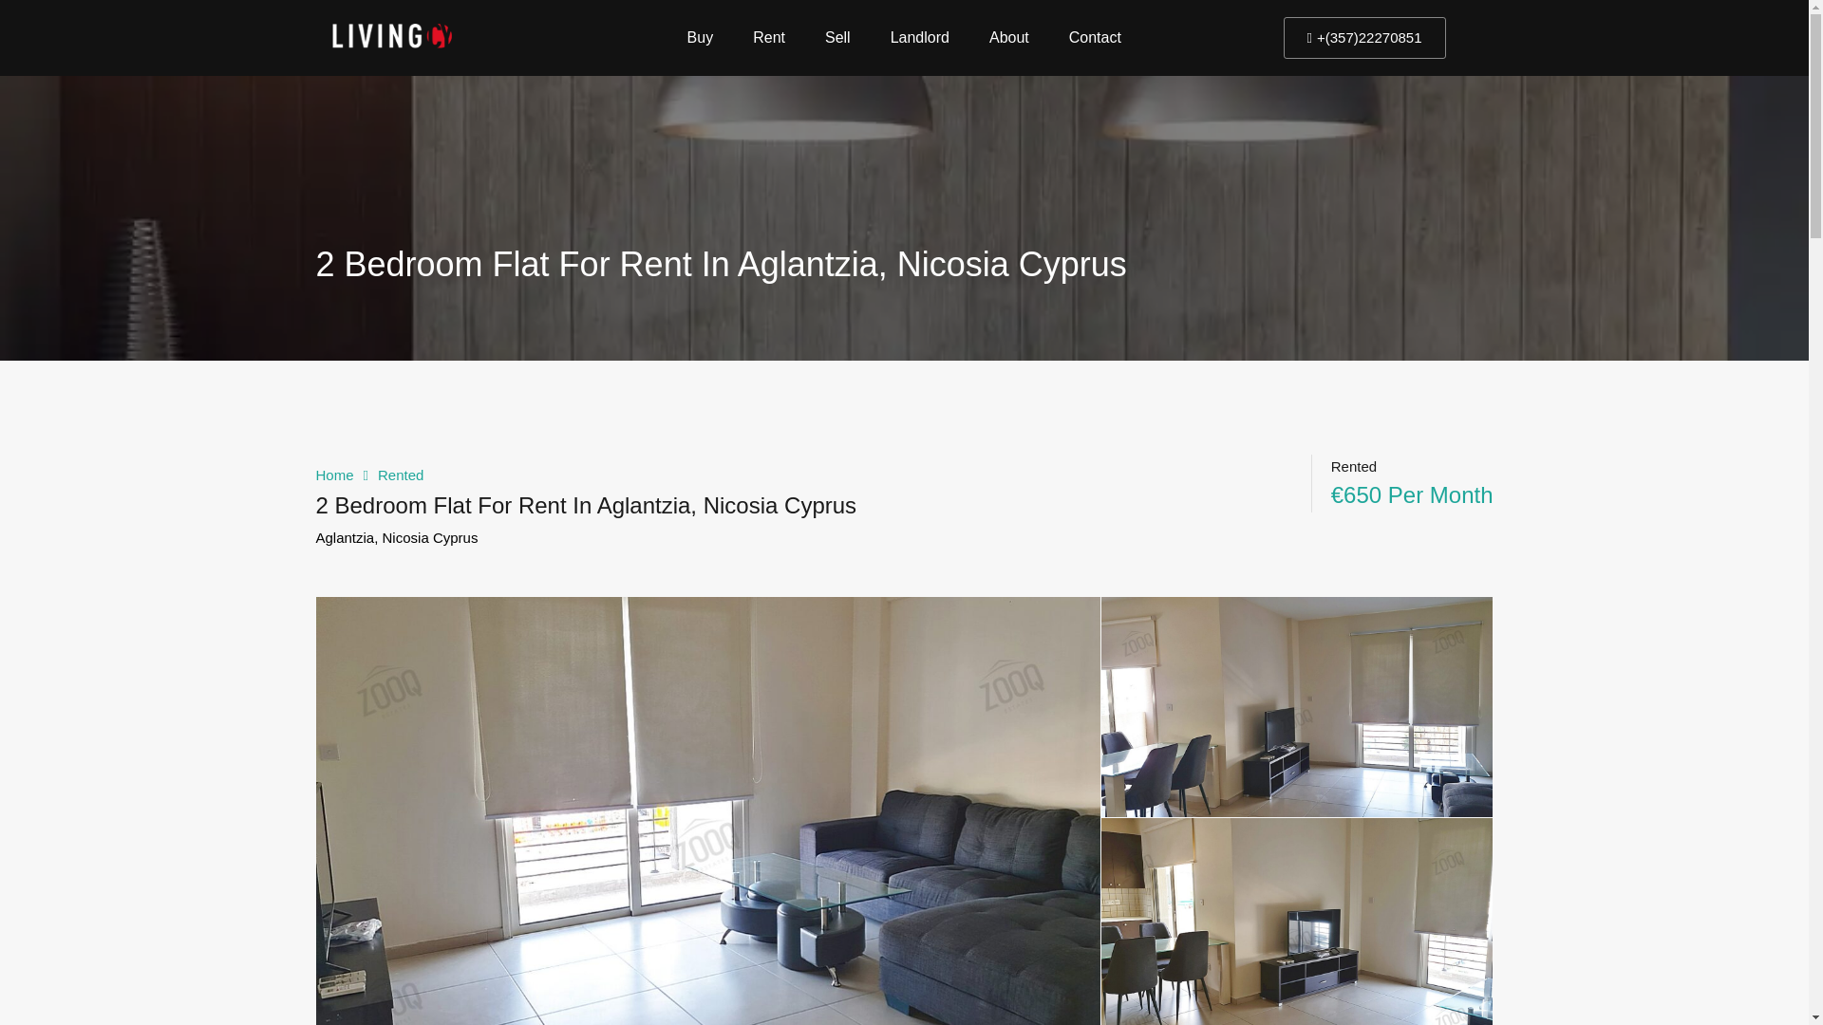 Image resolution: width=1823 pixels, height=1025 pixels. Describe the element at coordinates (1095, 38) in the screenshot. I see `Contact` at that location.